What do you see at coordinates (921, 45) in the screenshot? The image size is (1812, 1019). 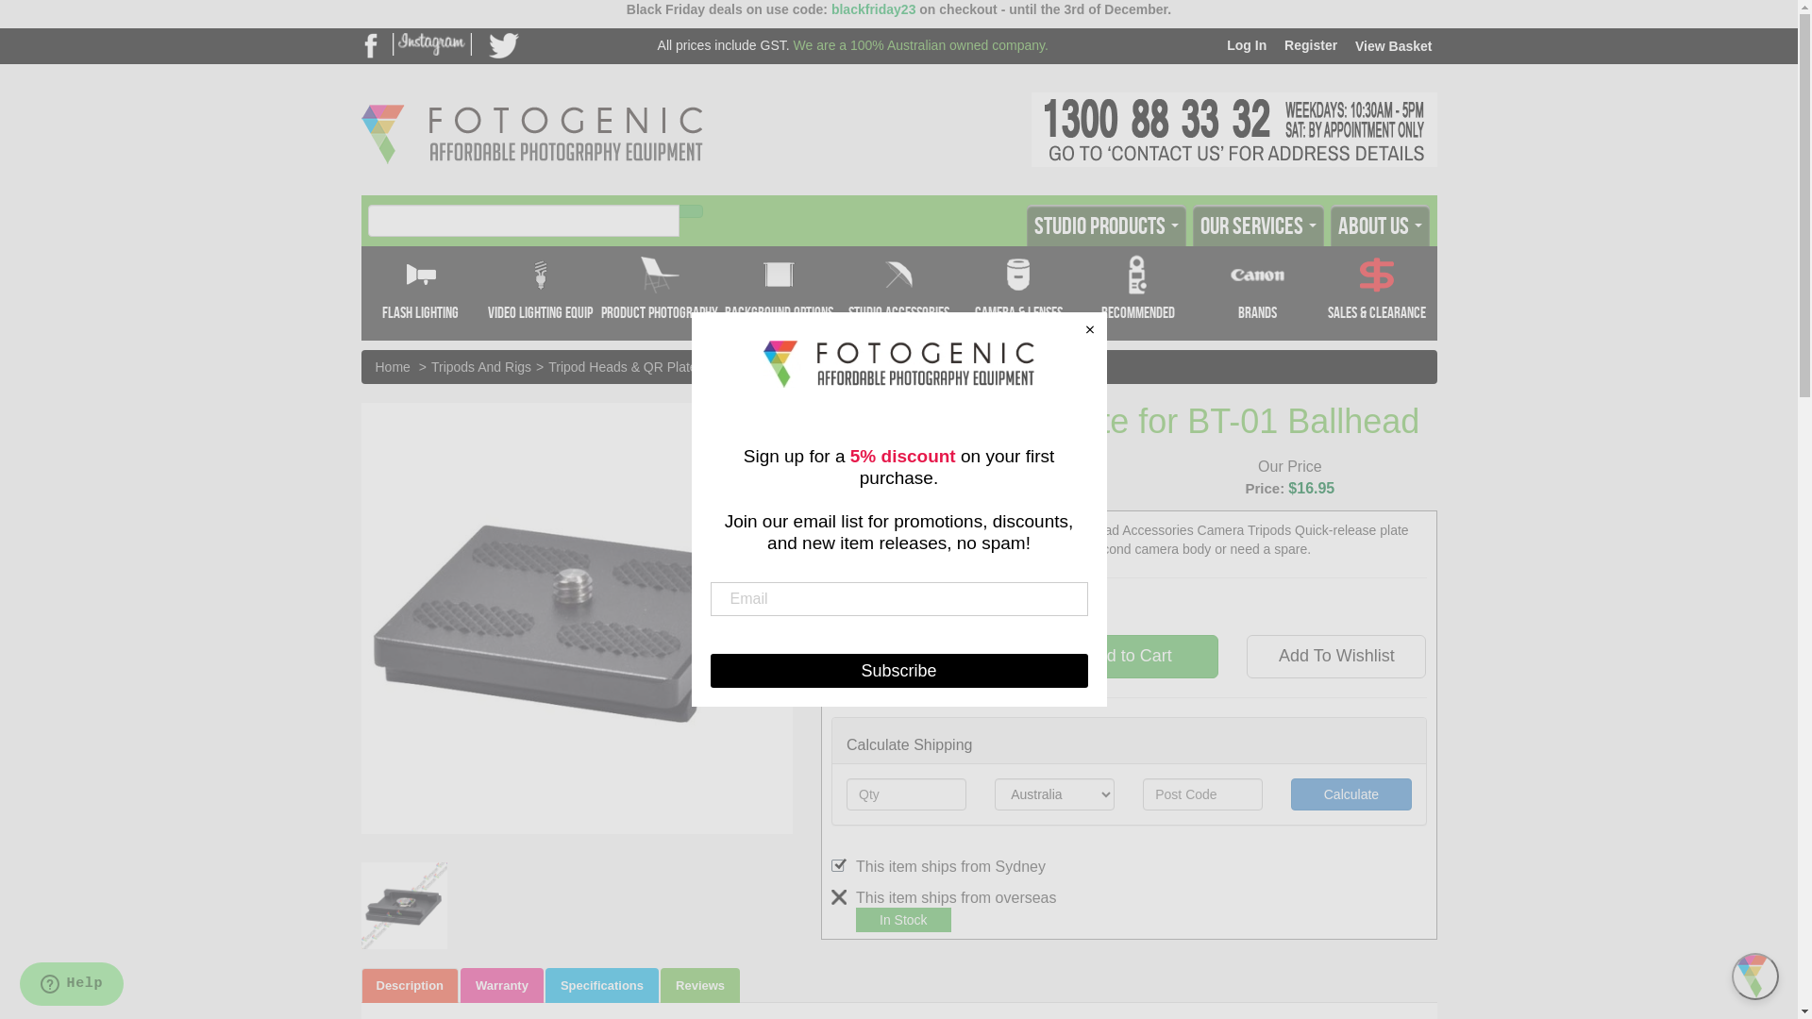 I see `We are a 100% Australian owned company.` at bounding box center [921, 45].